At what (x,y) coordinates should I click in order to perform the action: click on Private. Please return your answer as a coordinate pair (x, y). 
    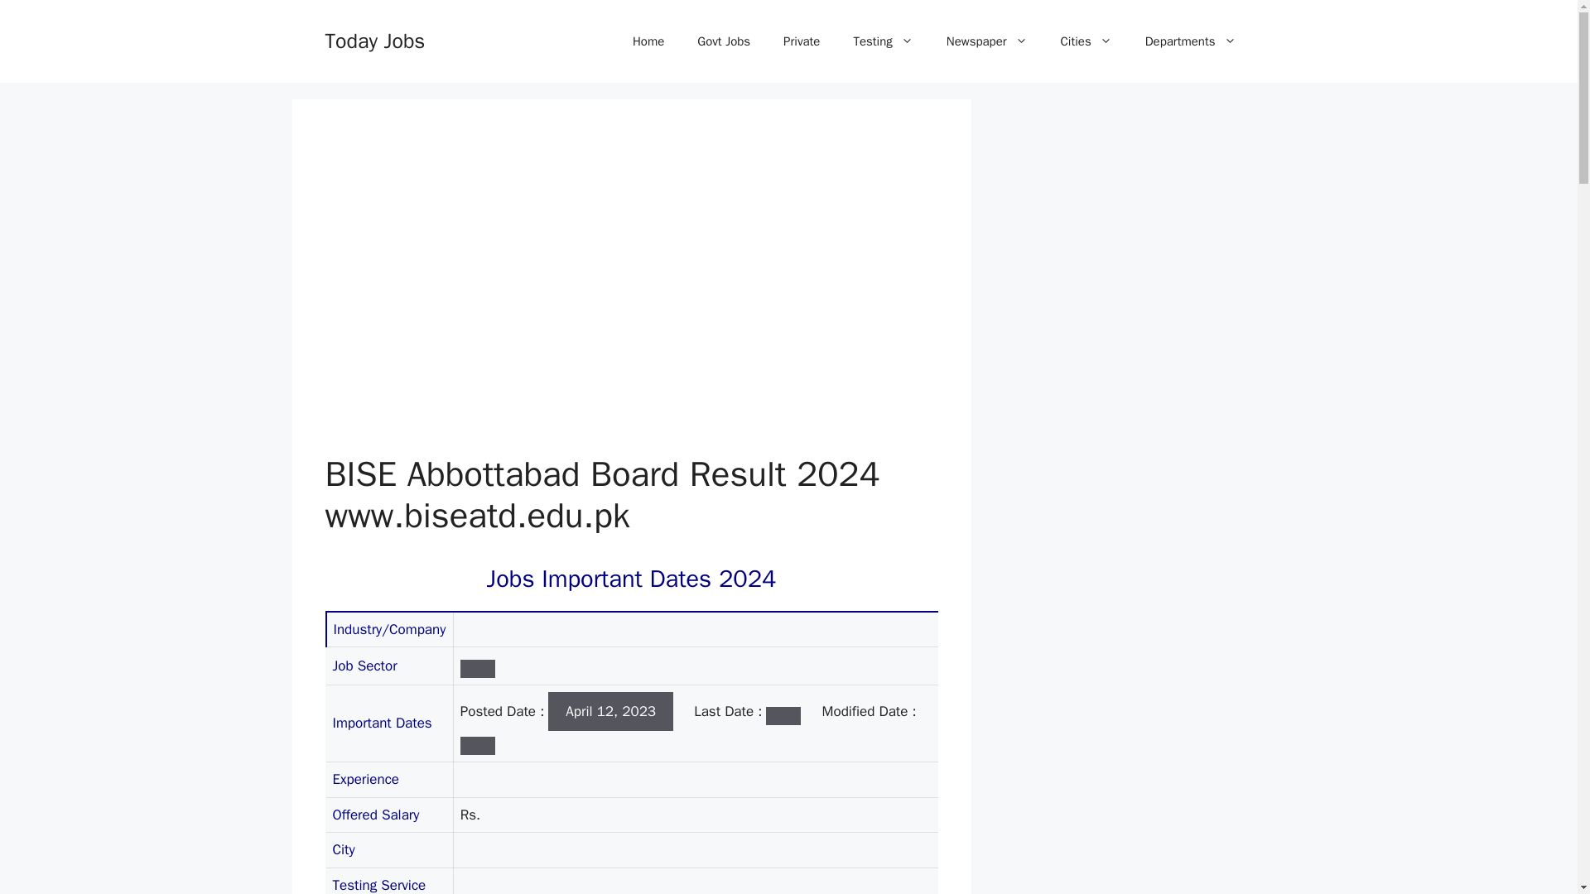
    Looking at the image, I should click on (801, 41).